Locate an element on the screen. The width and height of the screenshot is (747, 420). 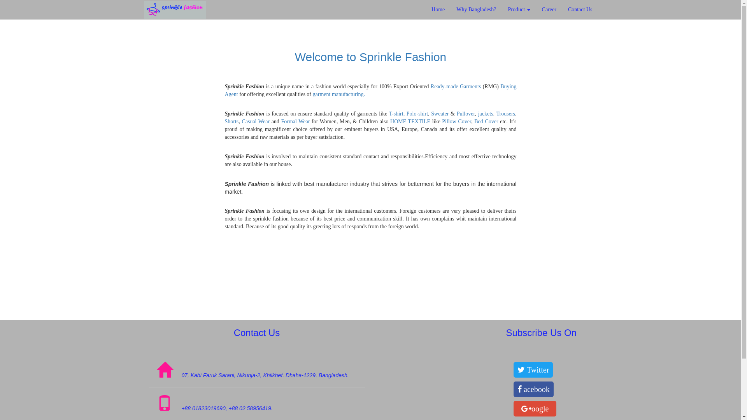
Bed Cover is located at coordinates (486, 121).